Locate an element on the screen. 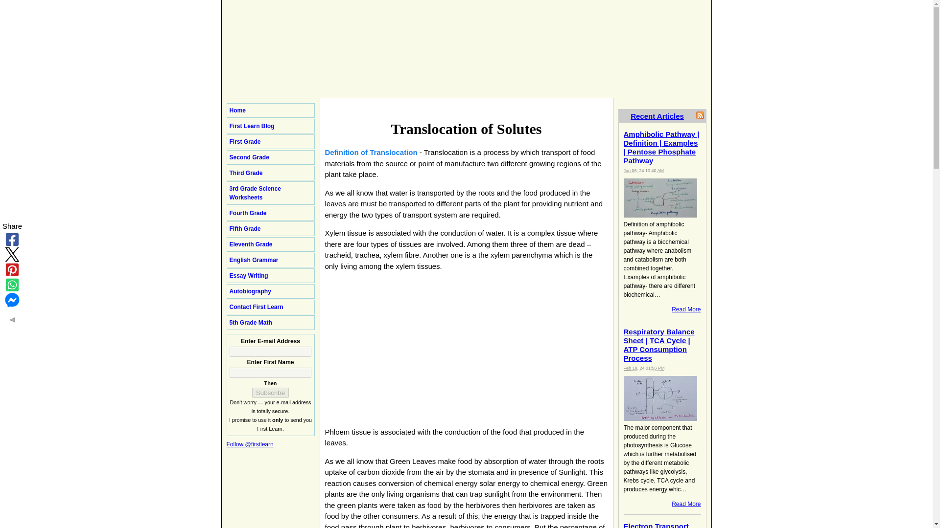 The image size is (940, 528). Home is located at coordinates (270, 110).